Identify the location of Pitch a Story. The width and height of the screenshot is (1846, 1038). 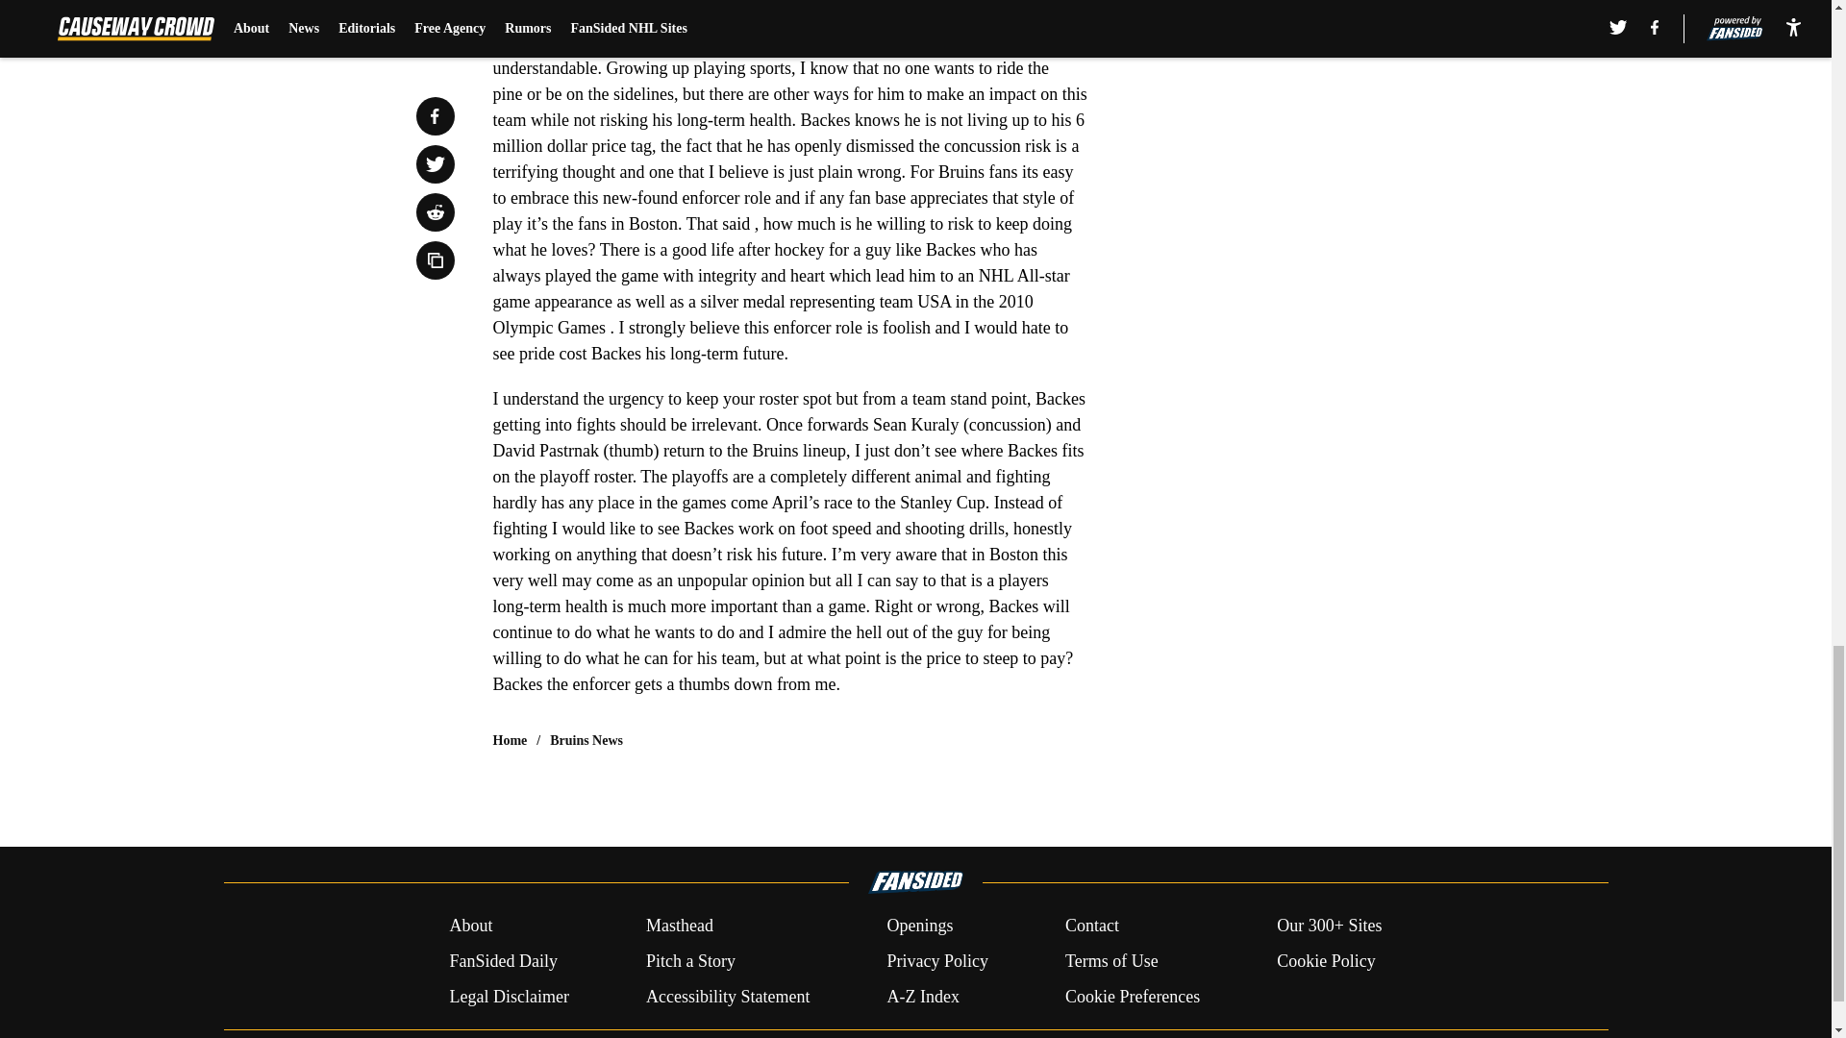
(690, 961).